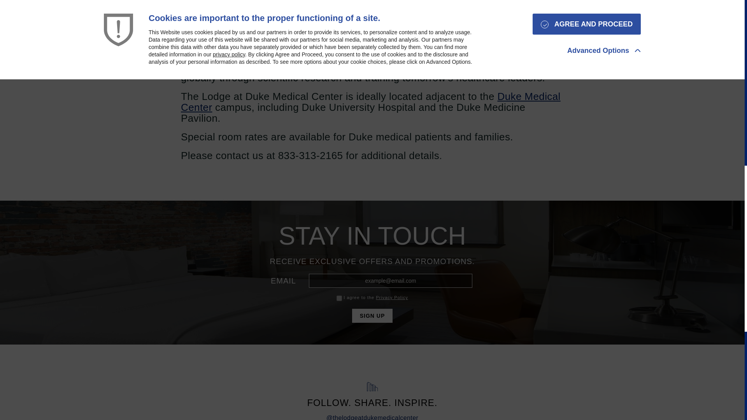  I want to click on Sign Up, so click(372, 316).